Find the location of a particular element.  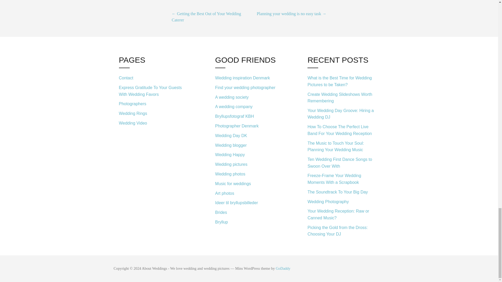

Find your wedding photographer is located at coordinates (249, 88).